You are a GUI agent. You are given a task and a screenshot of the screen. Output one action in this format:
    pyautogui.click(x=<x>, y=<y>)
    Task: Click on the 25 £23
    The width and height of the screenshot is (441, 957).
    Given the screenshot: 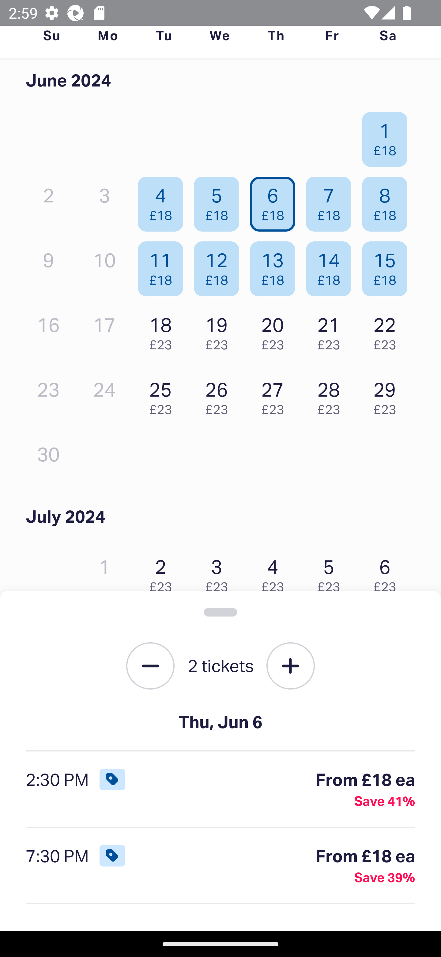 What is the action you would take?
    pyautogui.click(x=164, y=396)
    